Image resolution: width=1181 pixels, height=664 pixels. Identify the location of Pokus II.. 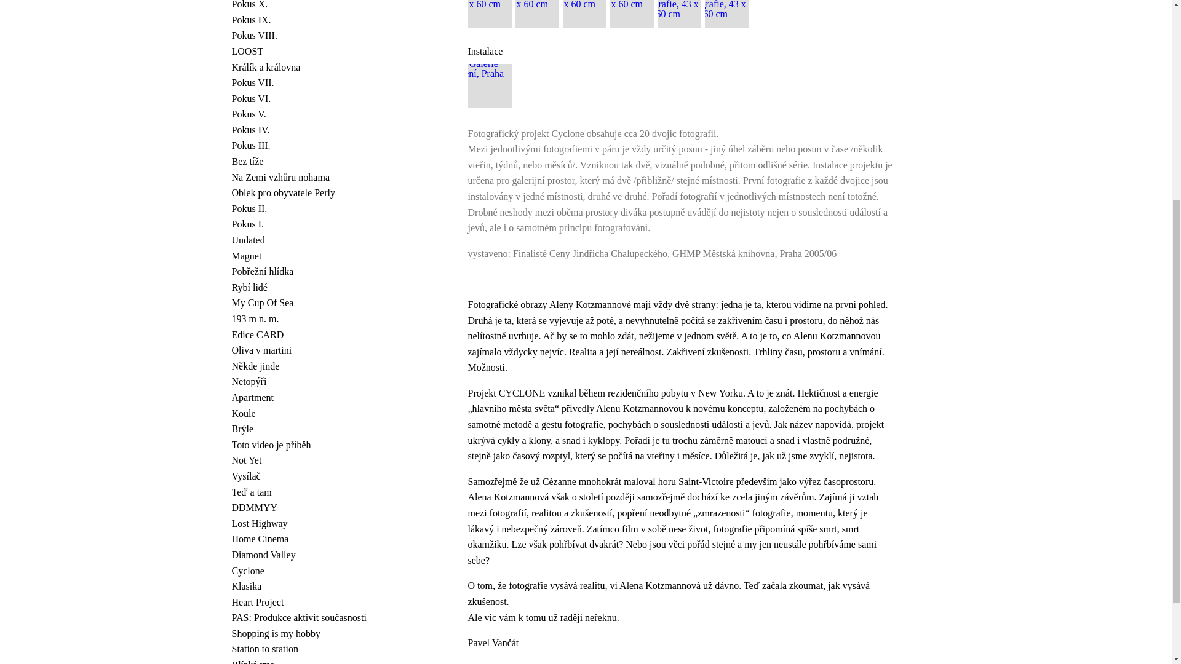
(311, 209).